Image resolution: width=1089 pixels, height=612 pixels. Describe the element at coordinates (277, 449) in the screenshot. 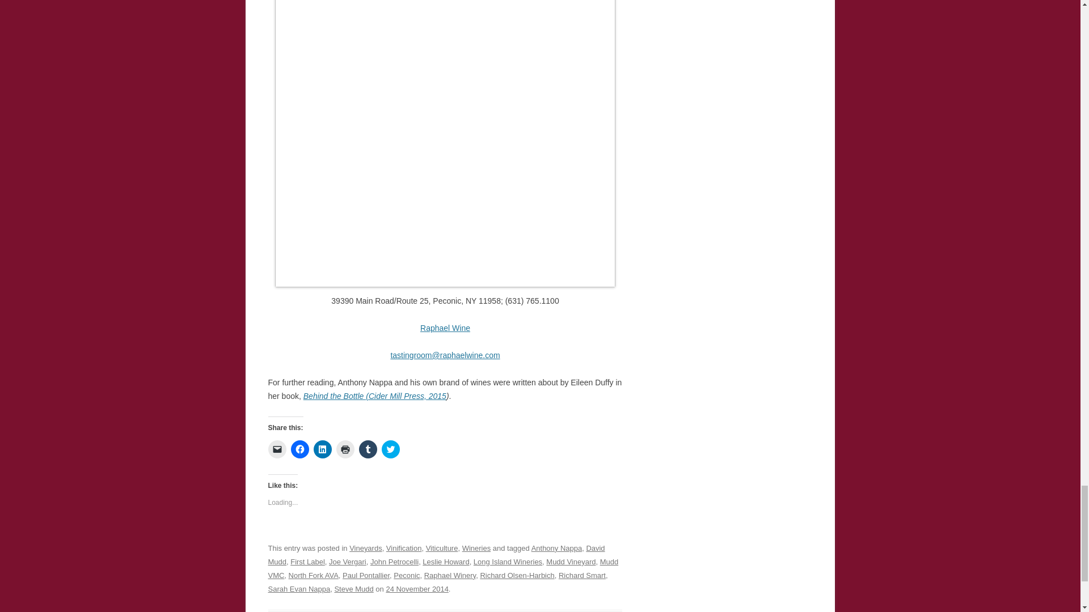

I see `Click to email a link to a friend` at that location.